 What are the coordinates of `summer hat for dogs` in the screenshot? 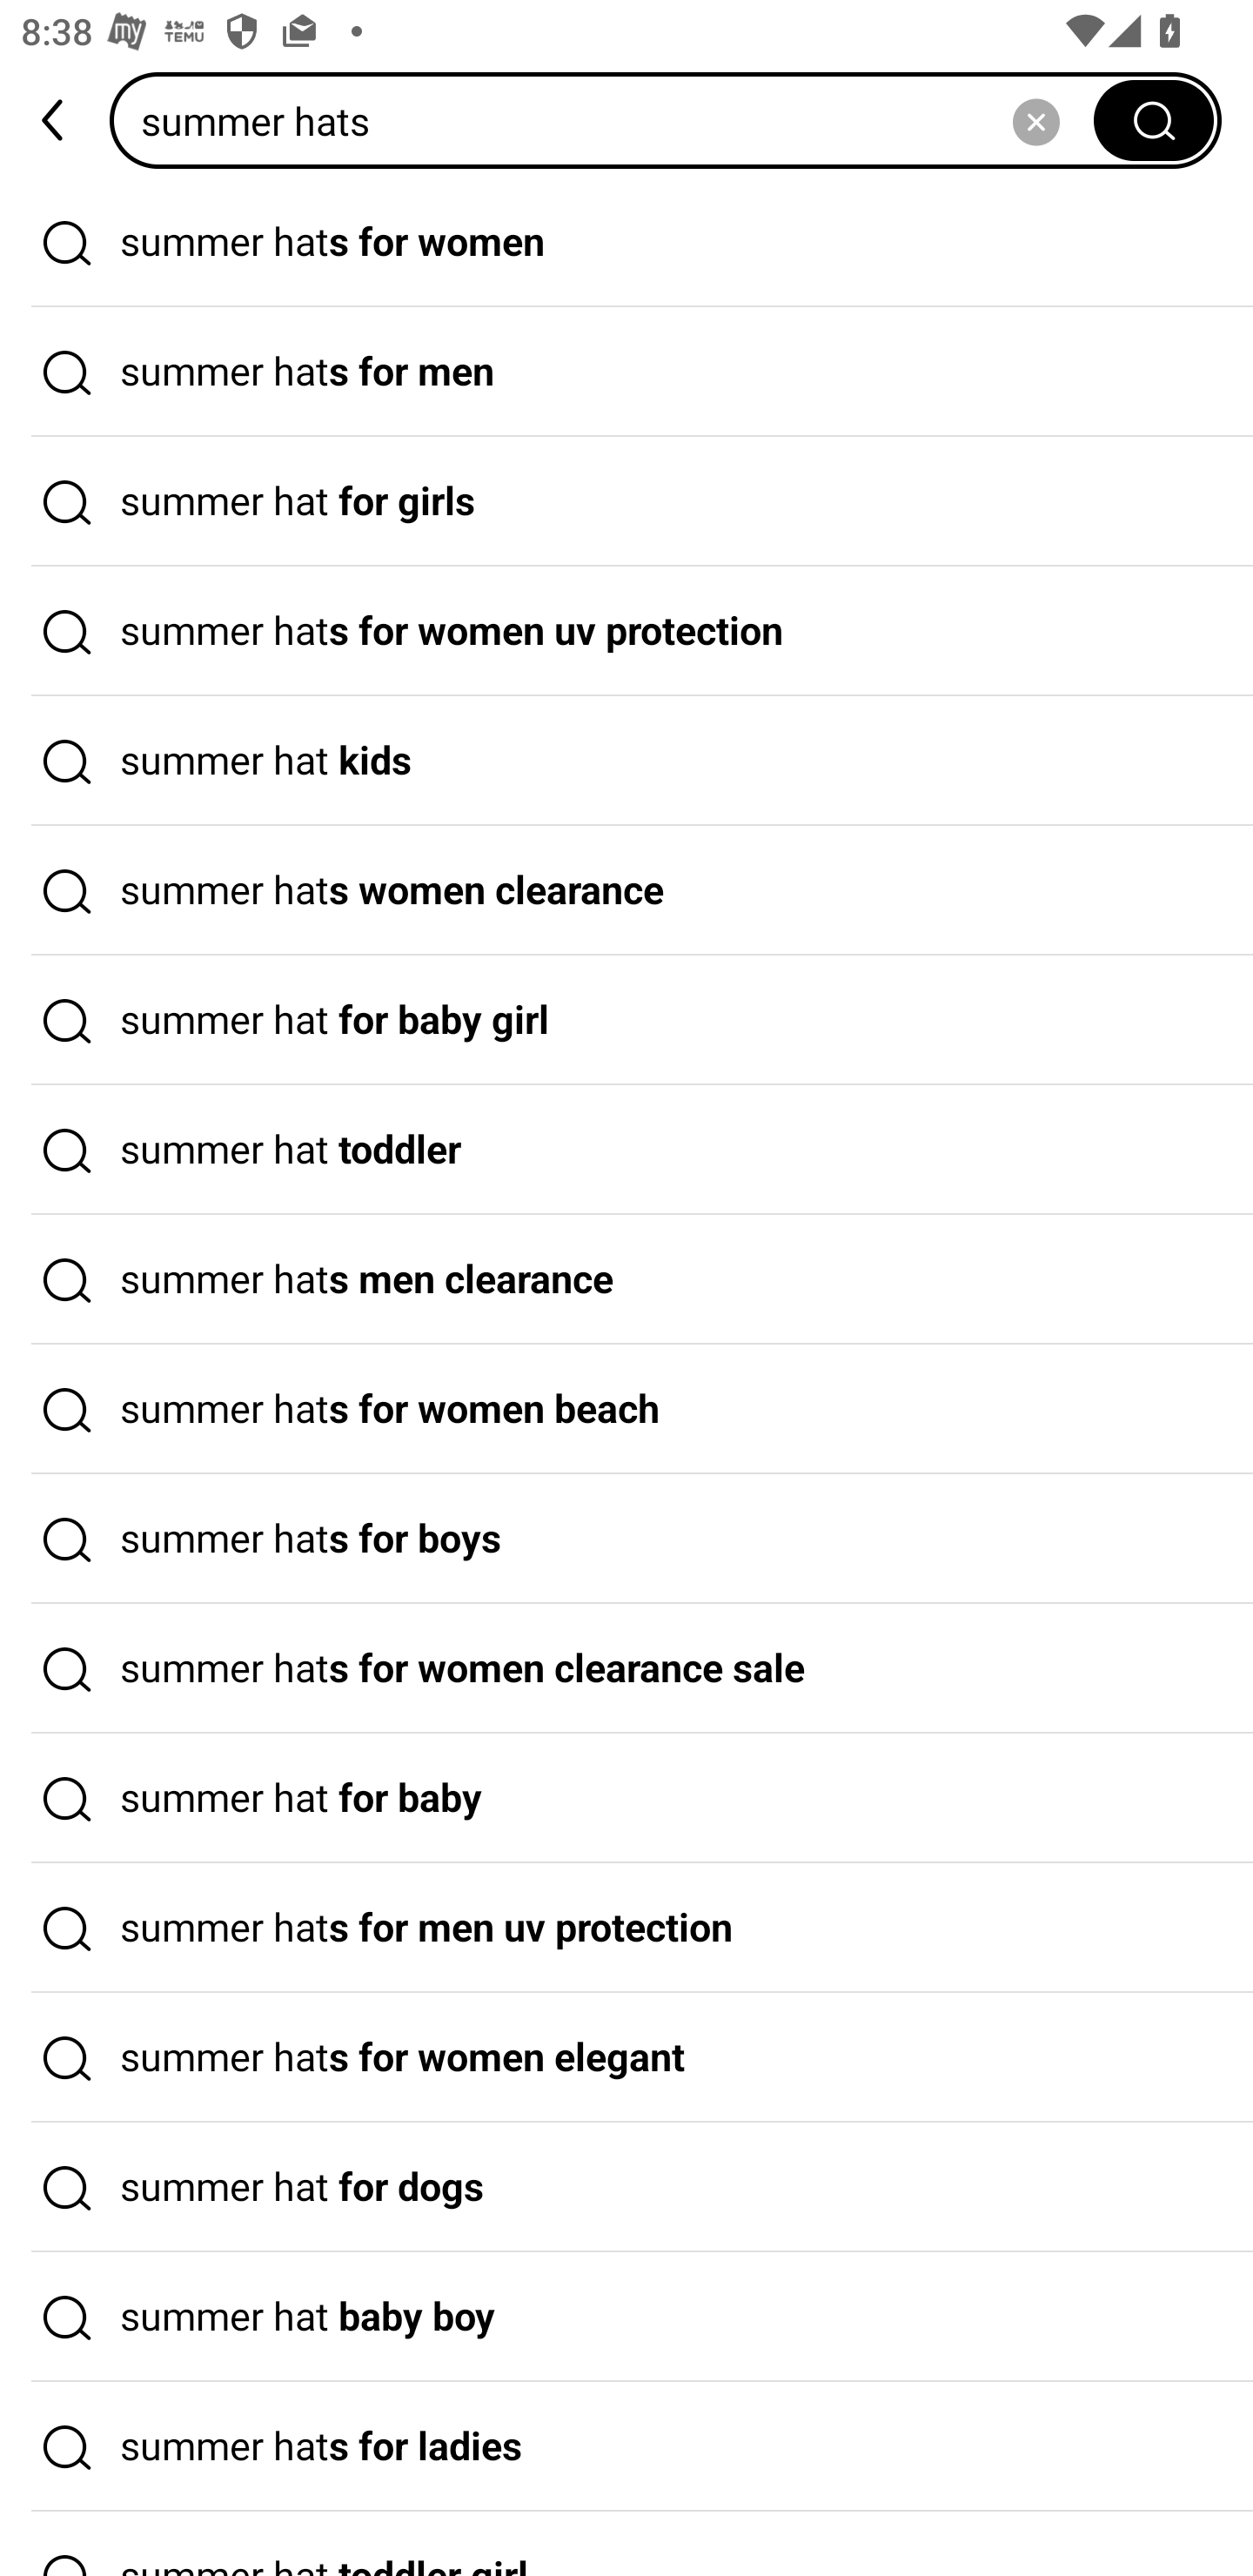 It's located at (626, 2187).